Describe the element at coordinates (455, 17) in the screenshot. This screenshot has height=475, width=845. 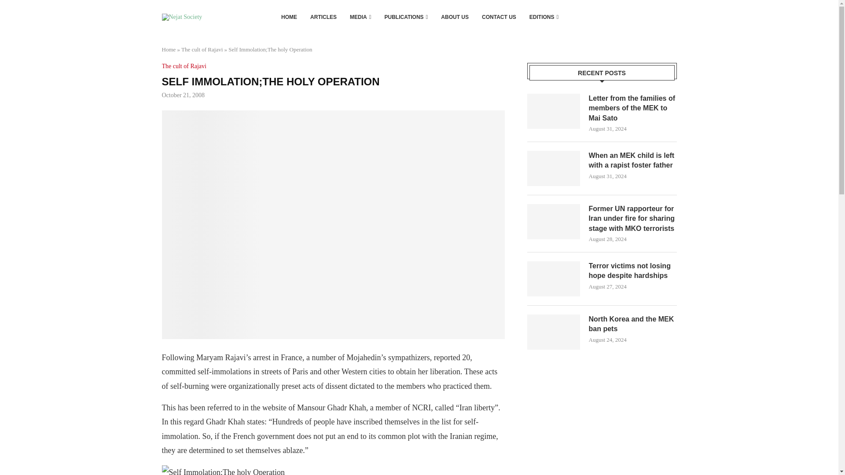
I see `ABOUT US` at that location.